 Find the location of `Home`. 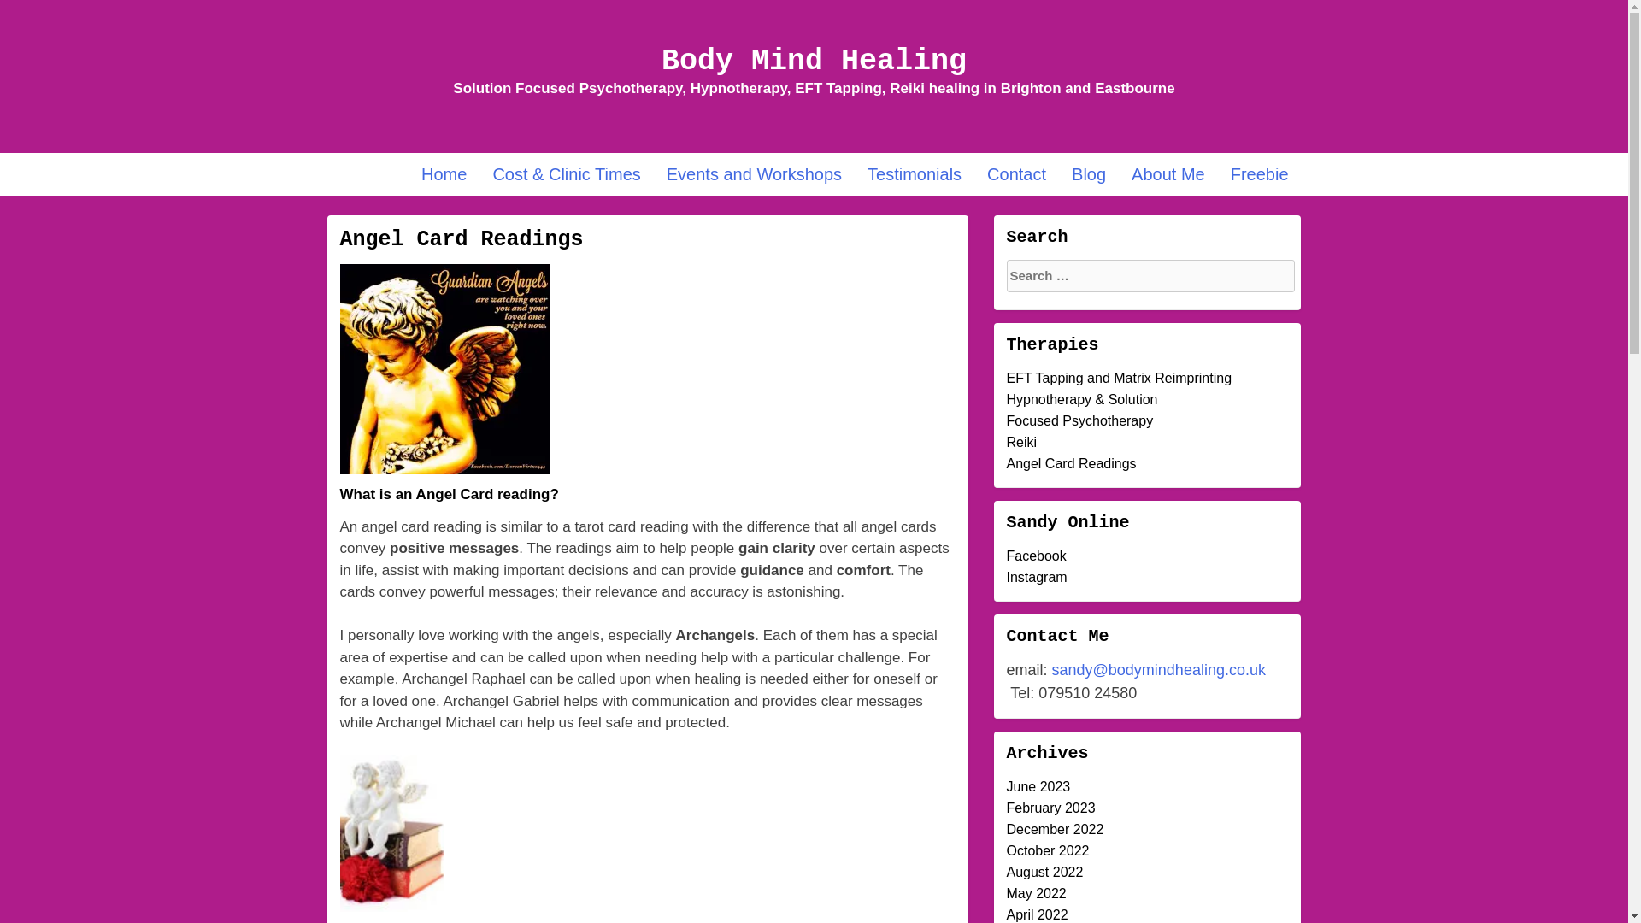

Home is located at coordinates (444, 174).